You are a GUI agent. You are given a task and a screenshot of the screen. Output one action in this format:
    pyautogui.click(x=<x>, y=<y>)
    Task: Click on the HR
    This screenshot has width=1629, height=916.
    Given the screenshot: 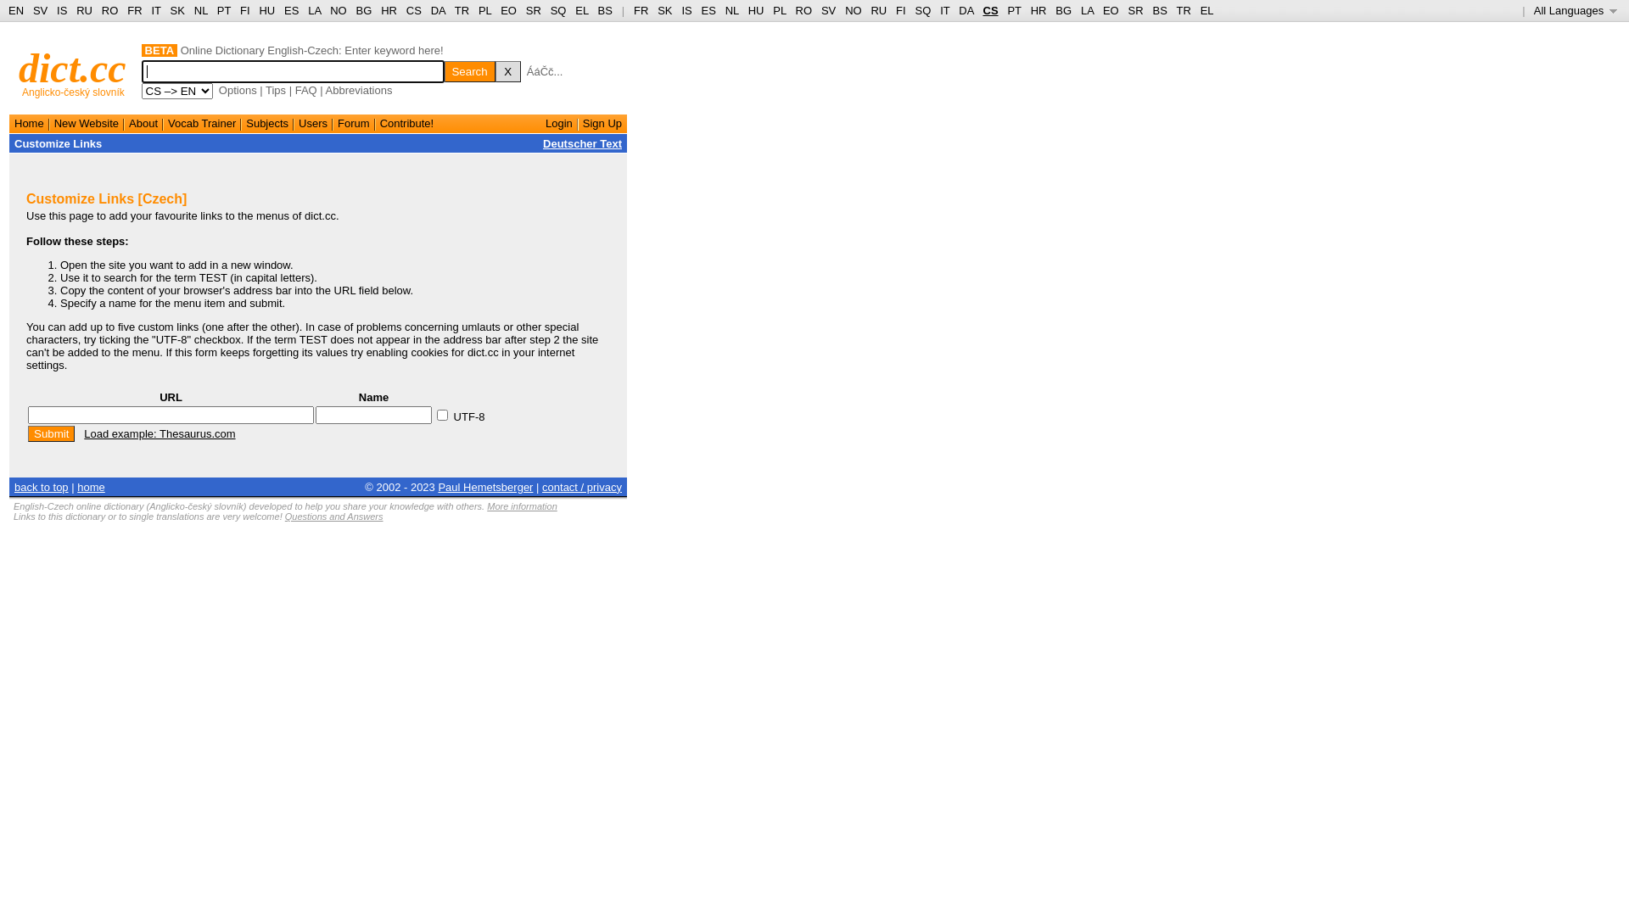 What is the action you would take?
    pyautogui.click(x=389, y=10)
    